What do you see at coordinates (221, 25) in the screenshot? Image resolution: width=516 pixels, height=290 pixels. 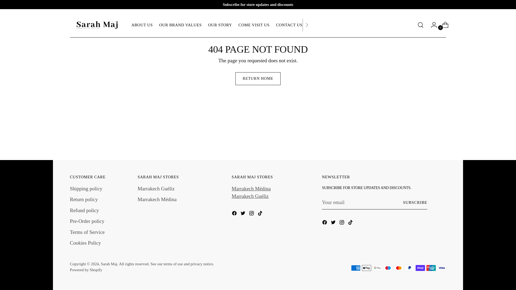 I see `OUR STORY` at bounding box center [221, 25].